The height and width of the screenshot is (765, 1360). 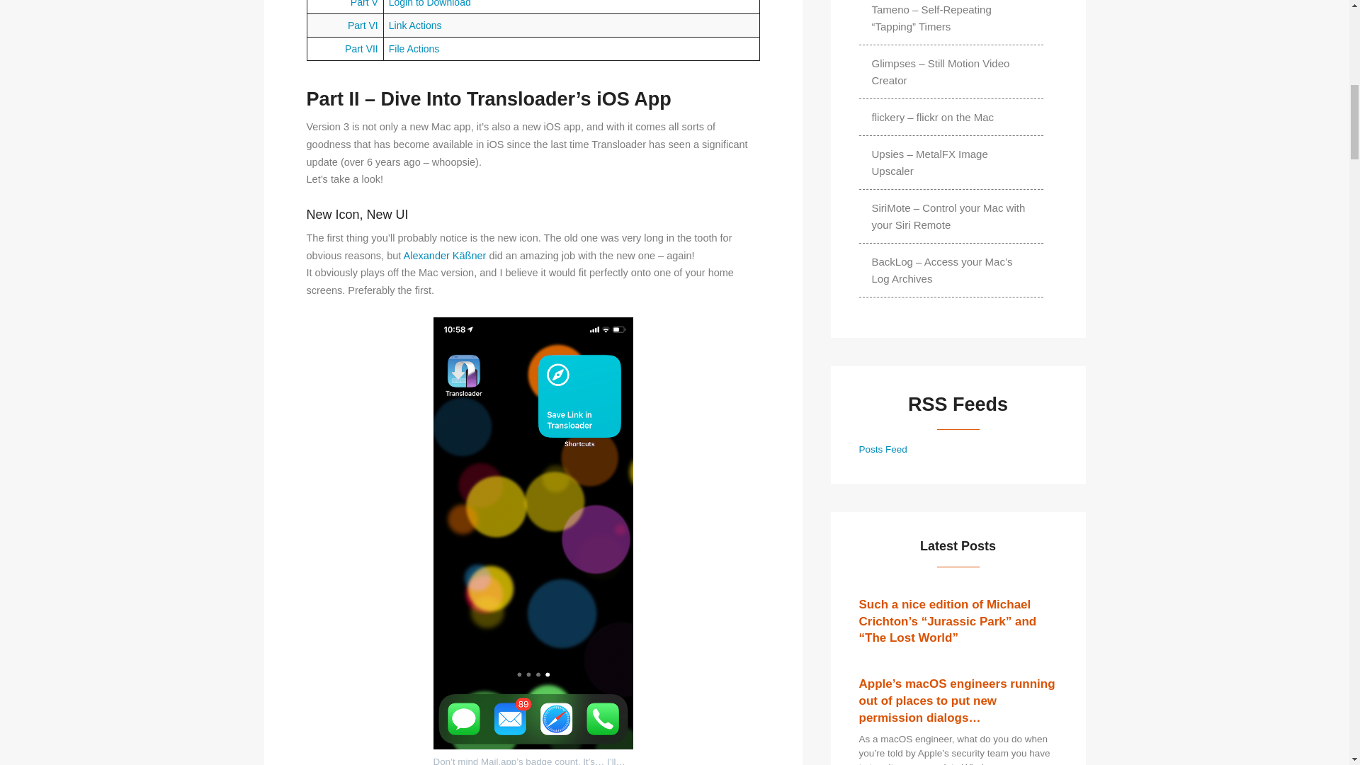 I want to click on Login to Download, so click(x=429, y=4).